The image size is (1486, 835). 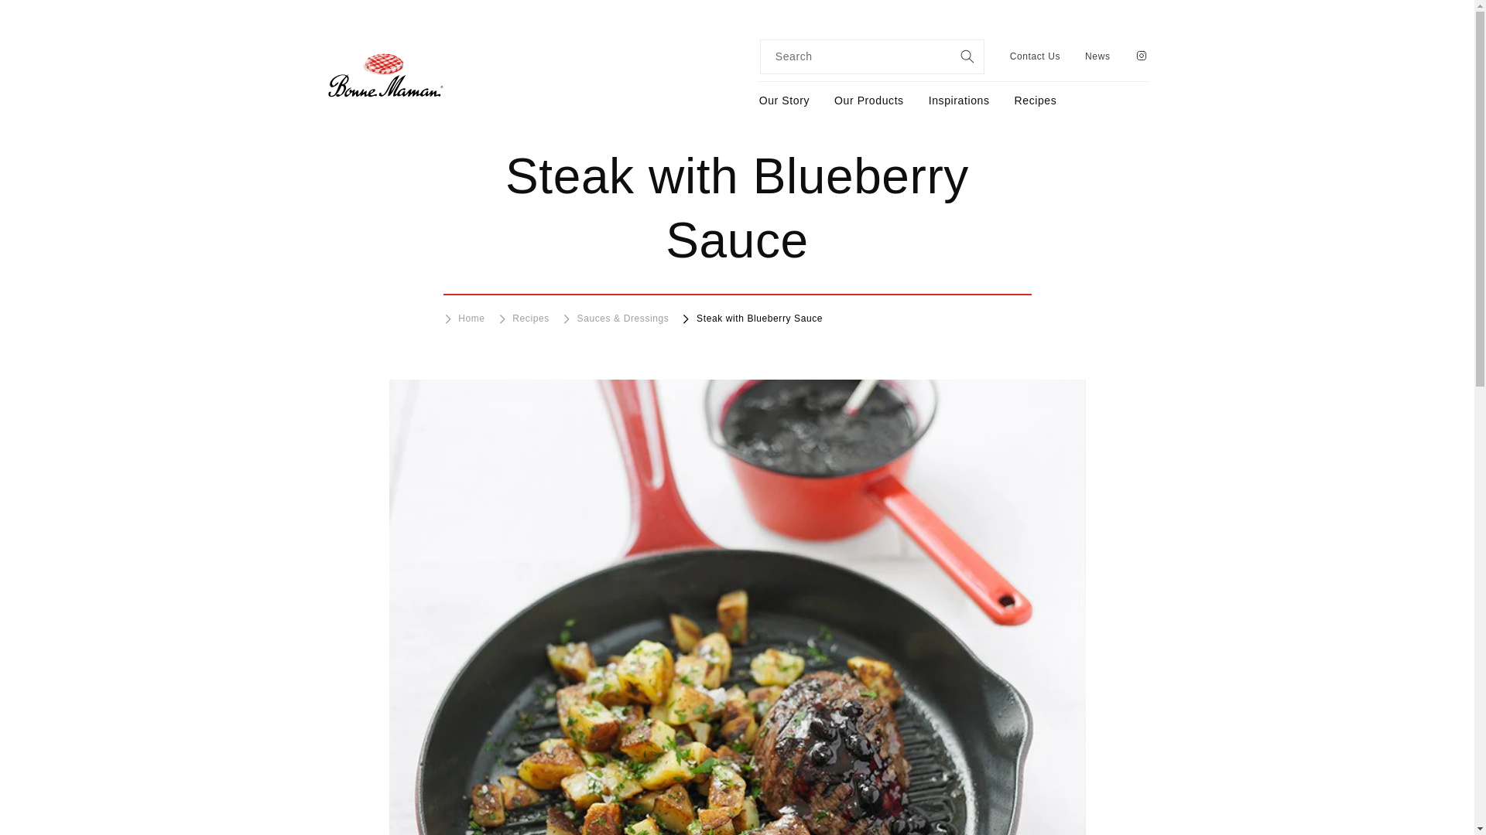 I want to click on Contact Us, so click(x=1036, y=56).